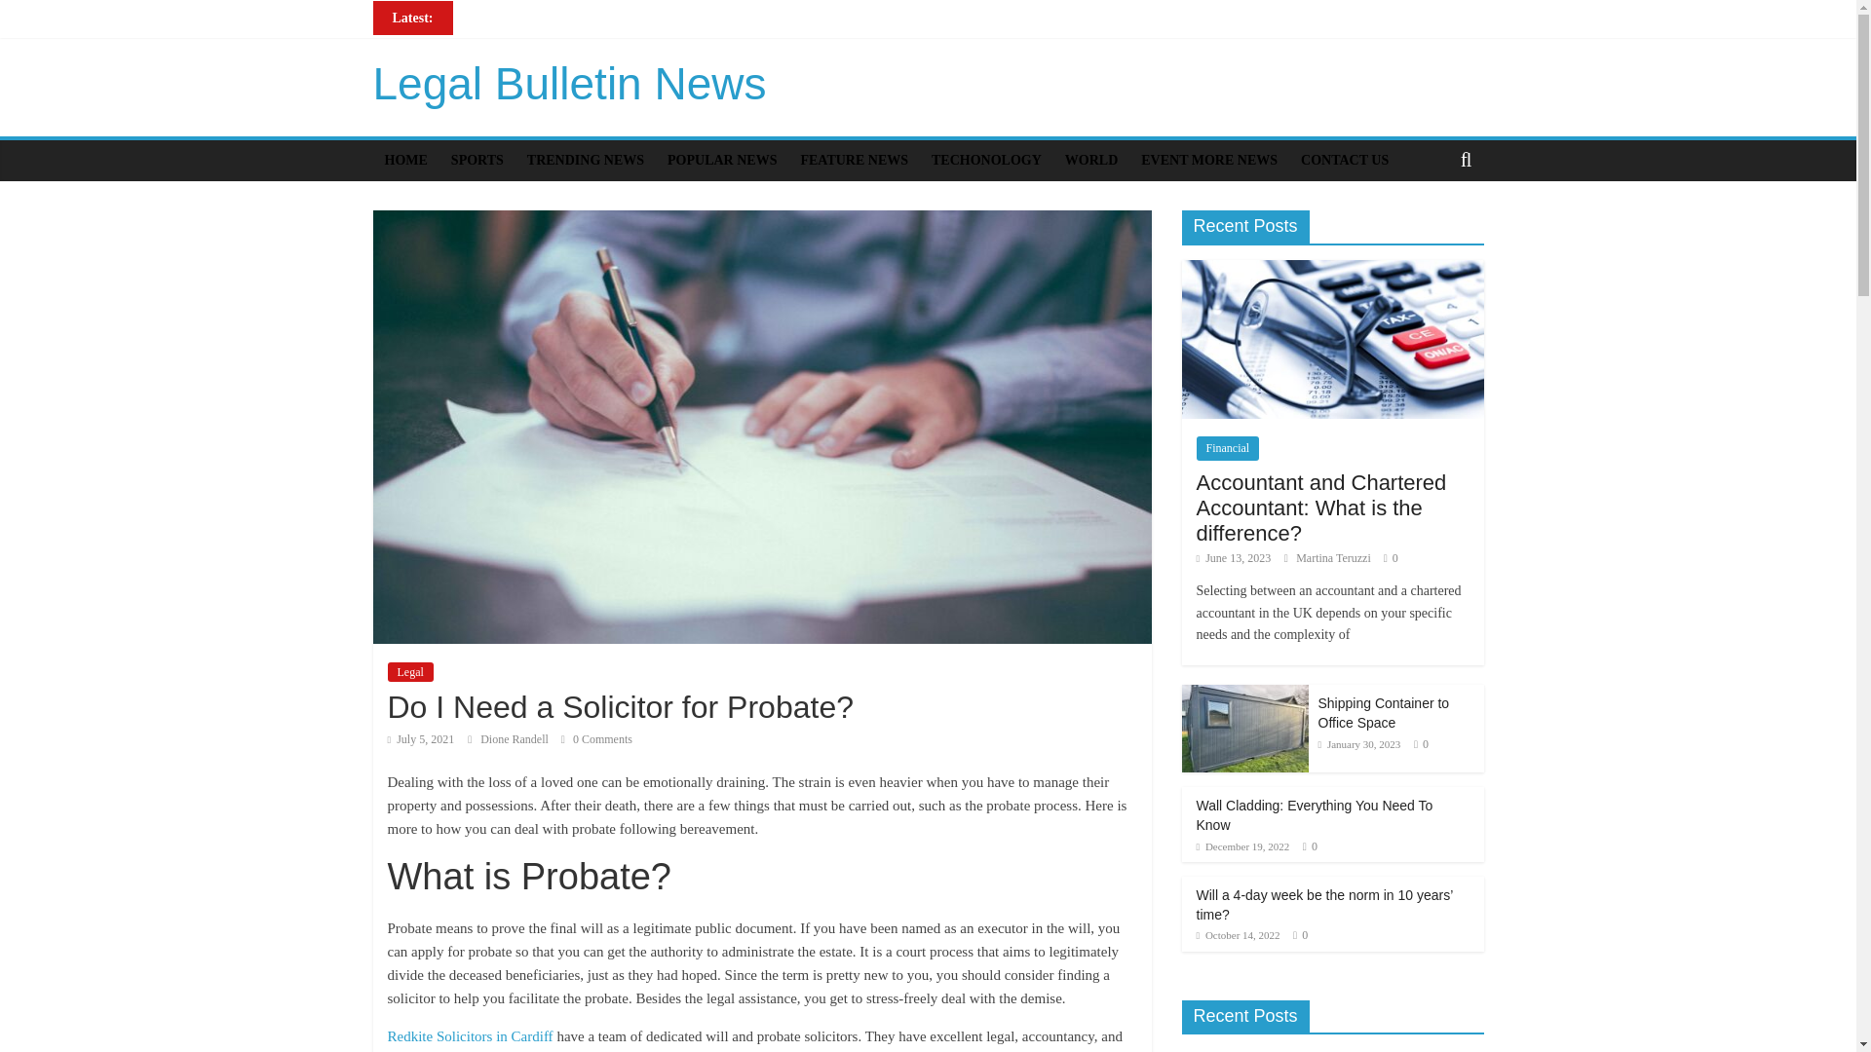 The image size is (1871, 1052). What do you see at coordinates (569, 84) in the screenshot?
I see `Legal Bulletin News` at bounding box center [569, 84].